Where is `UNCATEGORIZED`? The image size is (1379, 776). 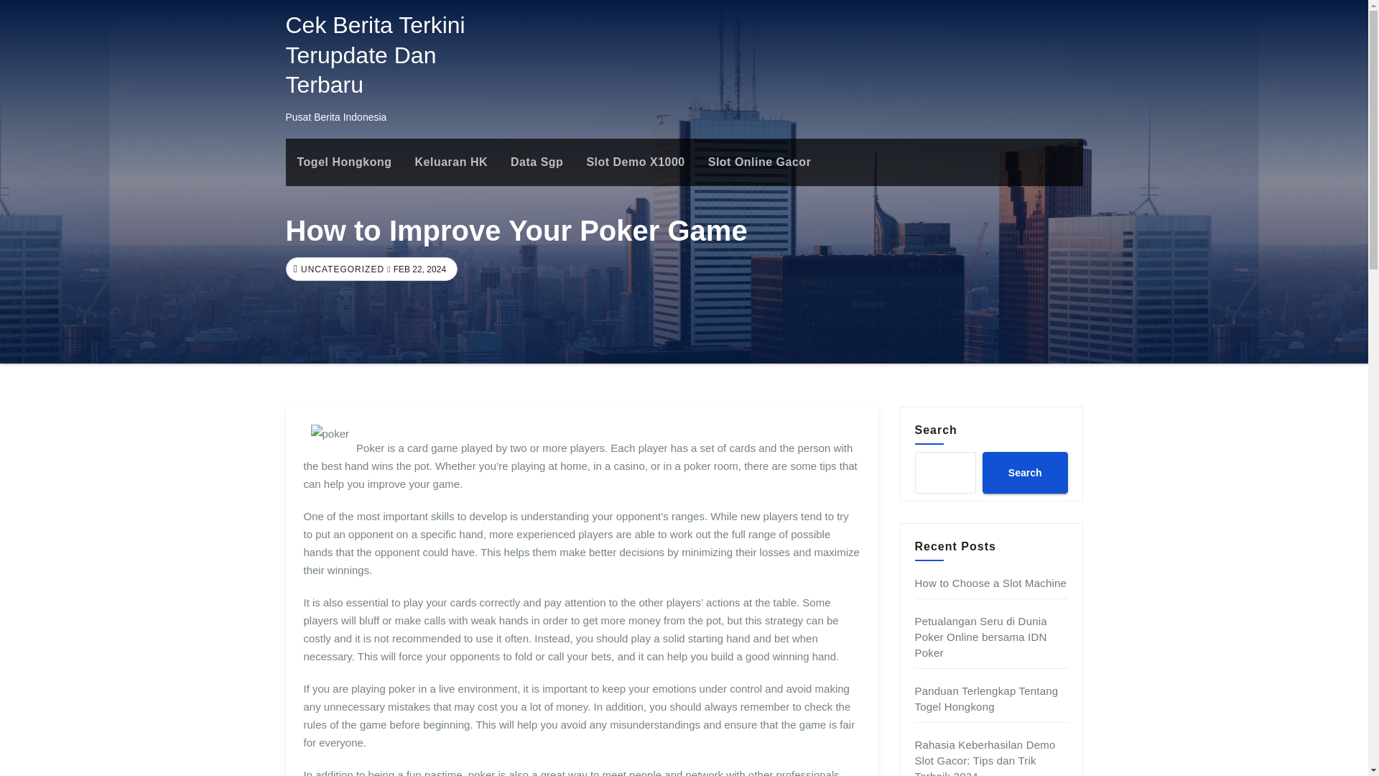
UNCATEGORIZED is located at coordinates (340, 269).